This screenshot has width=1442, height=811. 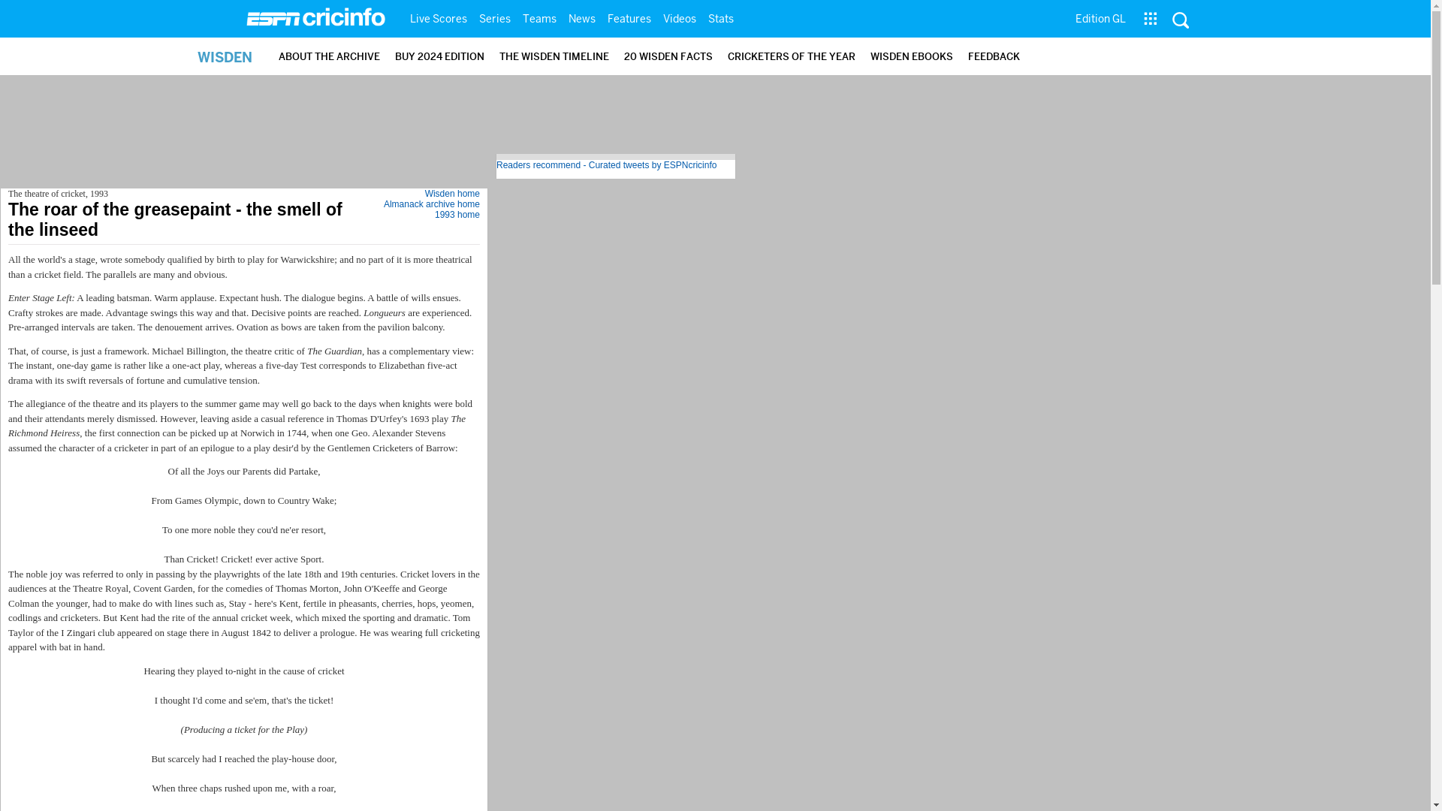 I want to click on Wisden, so click(x=244, y=165).